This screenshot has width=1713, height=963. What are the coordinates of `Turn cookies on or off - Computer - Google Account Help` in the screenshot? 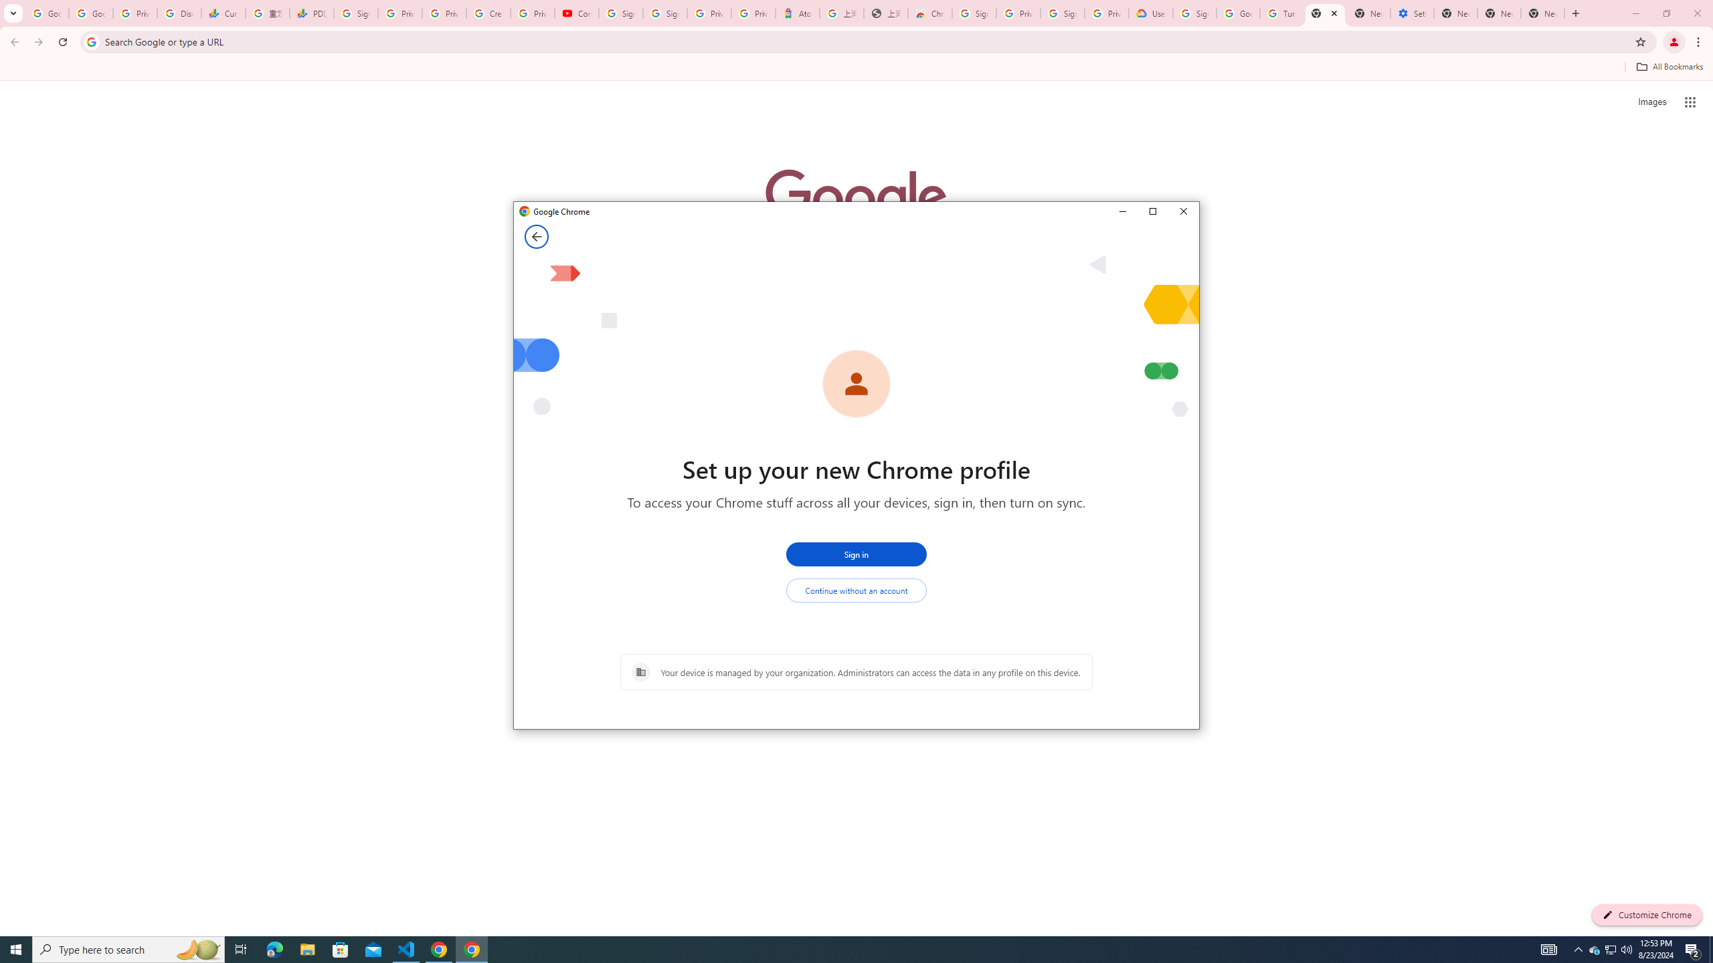 It's located at (1281, 13).